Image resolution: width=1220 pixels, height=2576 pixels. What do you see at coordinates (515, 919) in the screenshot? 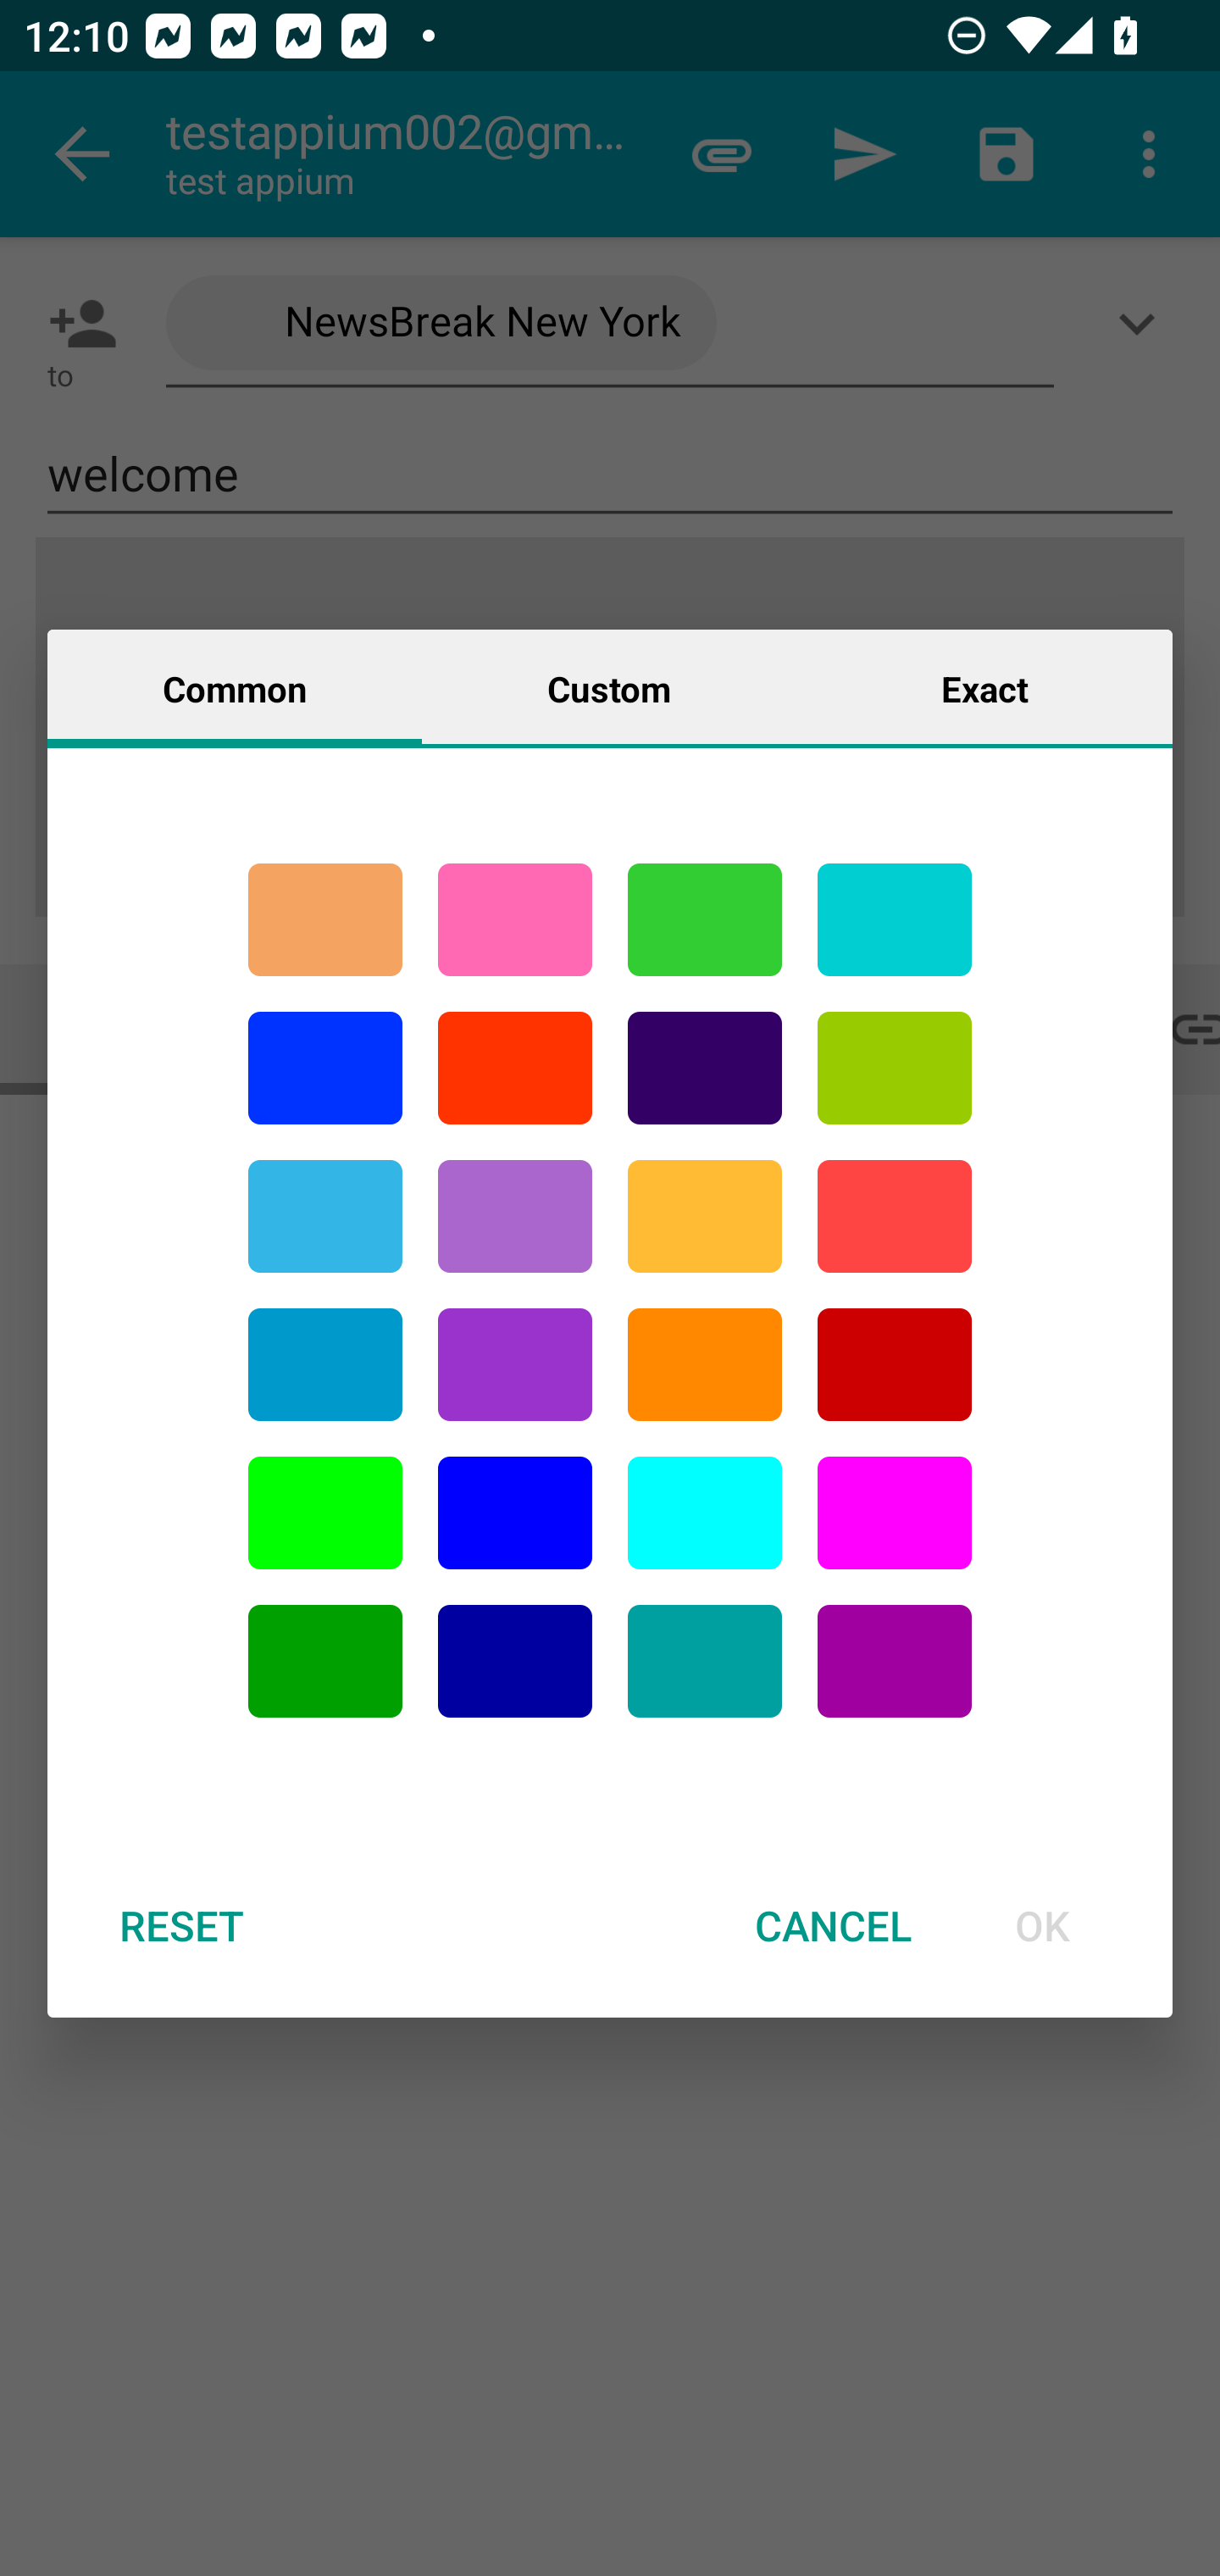
I see `Pink` at bounding box center [515, 919].